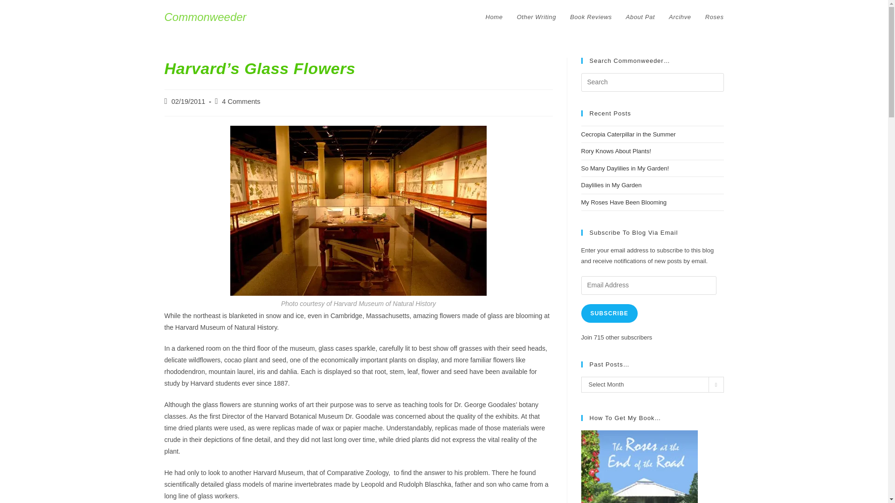 This screenshot has height=503, width=895. I want to click on About Pat, so click(640, 17).